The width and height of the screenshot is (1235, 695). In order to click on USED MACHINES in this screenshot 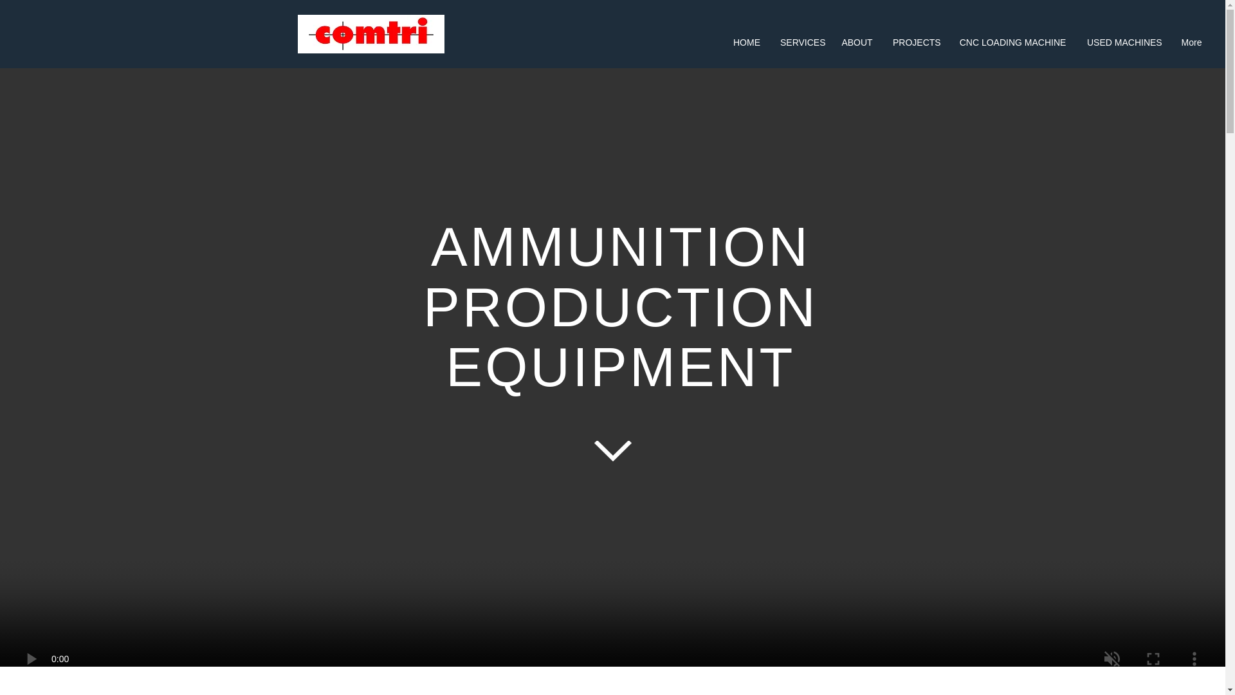, I will do `click(1124, 42)`.